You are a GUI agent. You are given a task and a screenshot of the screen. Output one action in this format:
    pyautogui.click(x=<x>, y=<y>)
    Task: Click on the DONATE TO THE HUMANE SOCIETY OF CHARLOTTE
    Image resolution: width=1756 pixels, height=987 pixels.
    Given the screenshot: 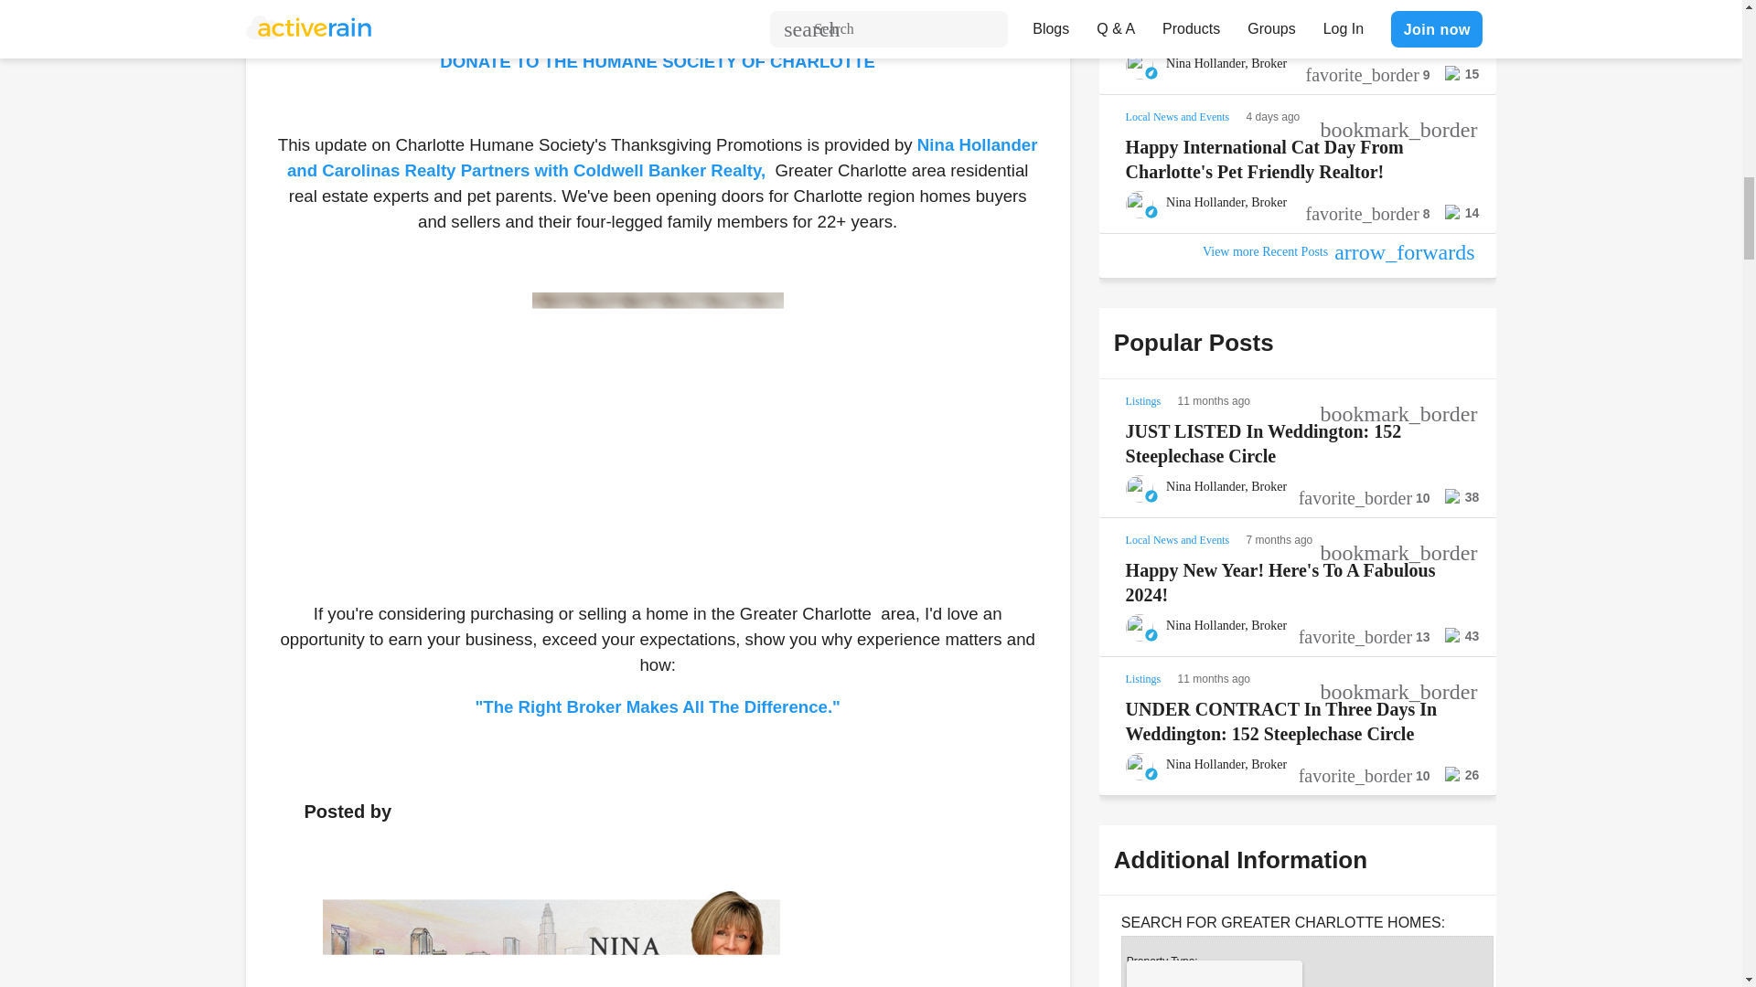 What is the action you would take?
    pyautogui.click(x=657, y=62)
    